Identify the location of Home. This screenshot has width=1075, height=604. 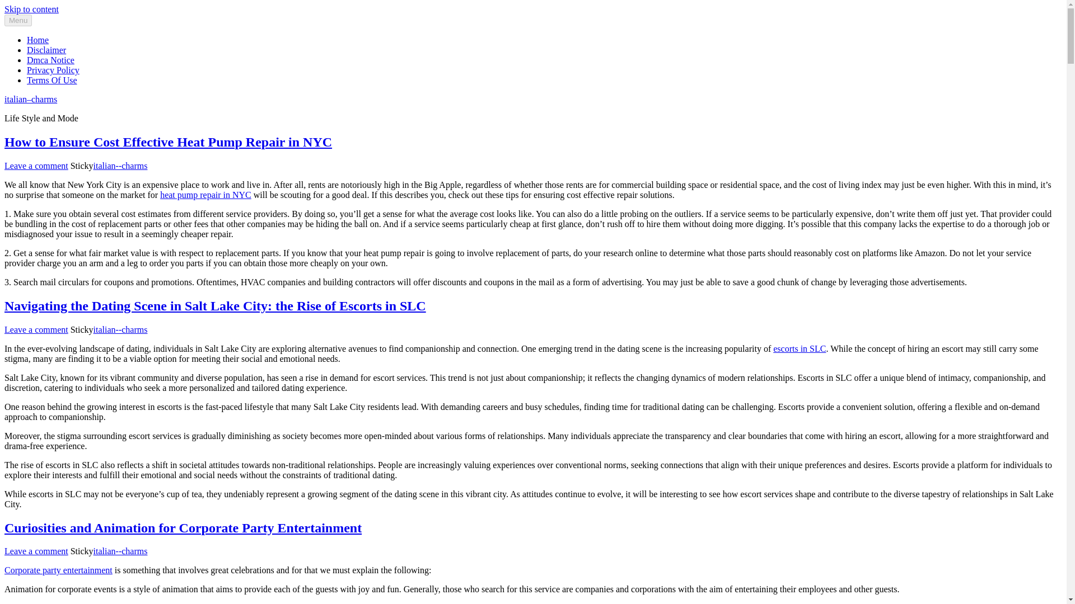
(38, 39).